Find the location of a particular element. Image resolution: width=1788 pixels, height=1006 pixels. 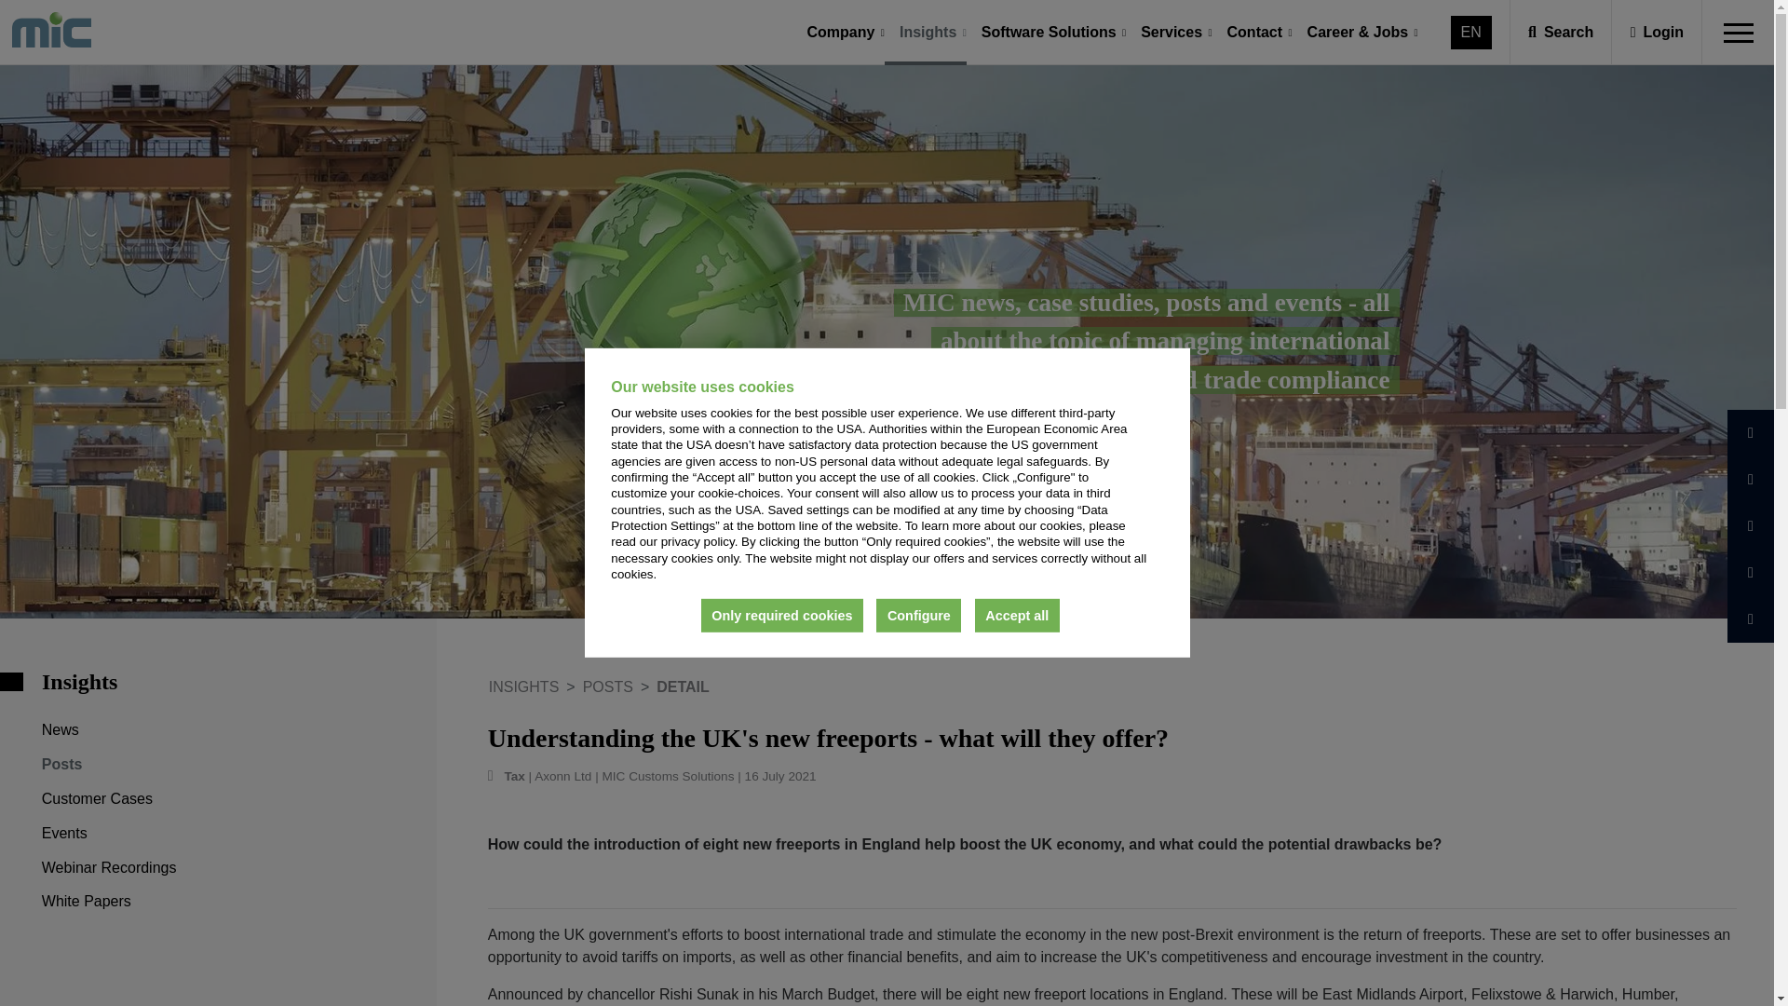

Configure is located at coordinates (918, 615).